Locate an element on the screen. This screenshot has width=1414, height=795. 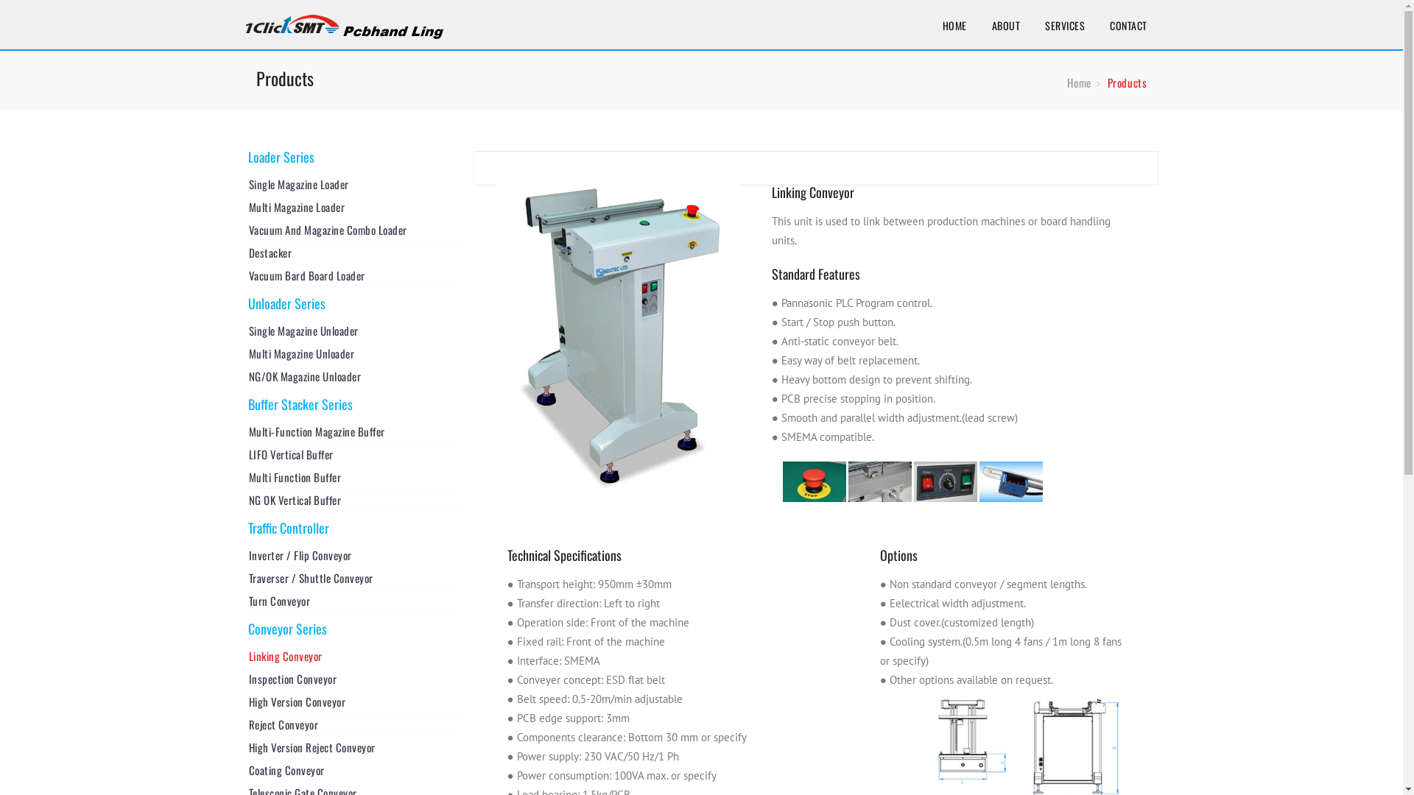
High Version Reject Conveyor is located at coordinates (353, 747).